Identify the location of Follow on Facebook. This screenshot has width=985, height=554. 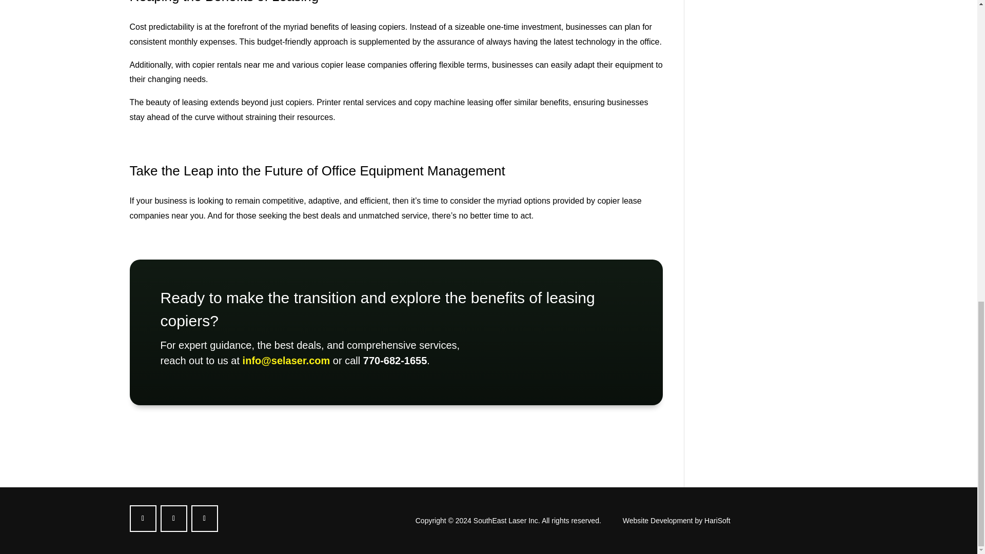
(142, 518).